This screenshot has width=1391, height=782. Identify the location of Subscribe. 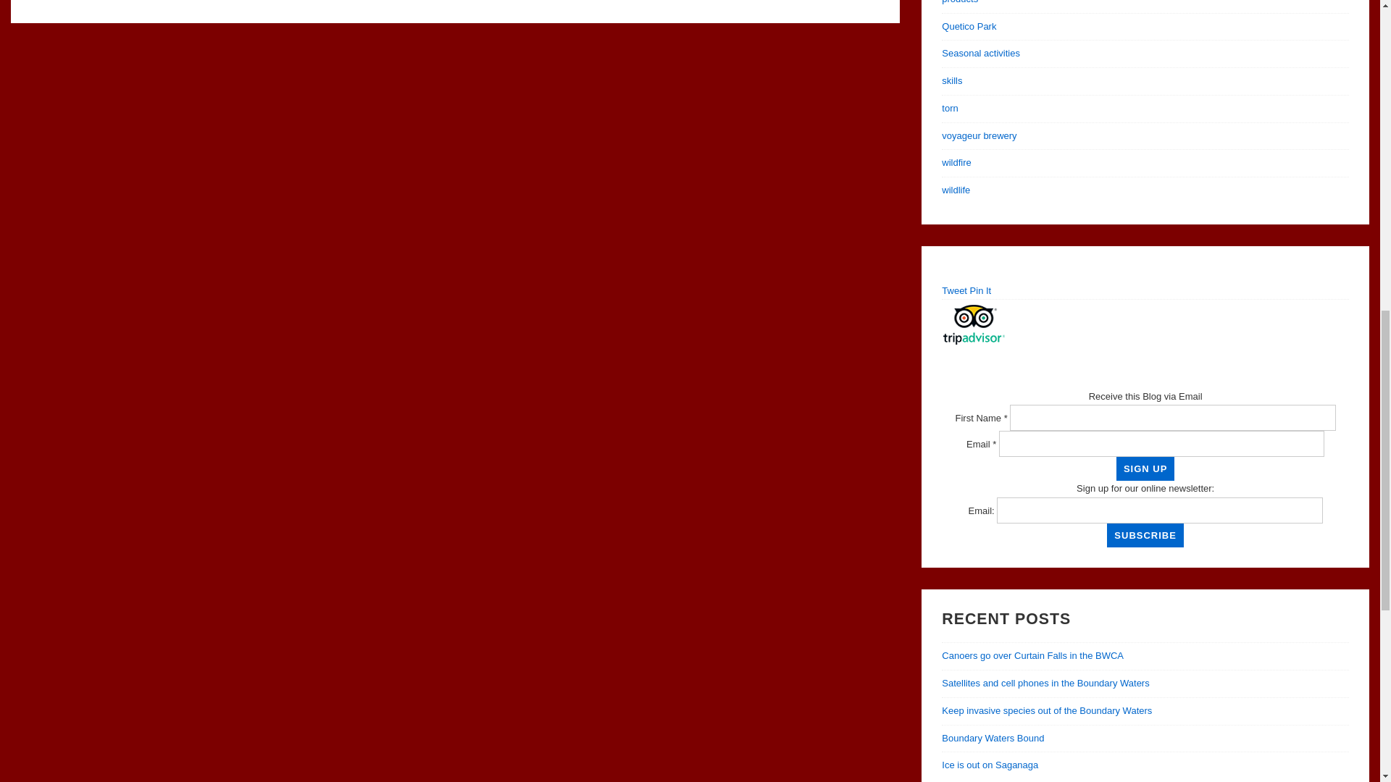
(1145, 535).